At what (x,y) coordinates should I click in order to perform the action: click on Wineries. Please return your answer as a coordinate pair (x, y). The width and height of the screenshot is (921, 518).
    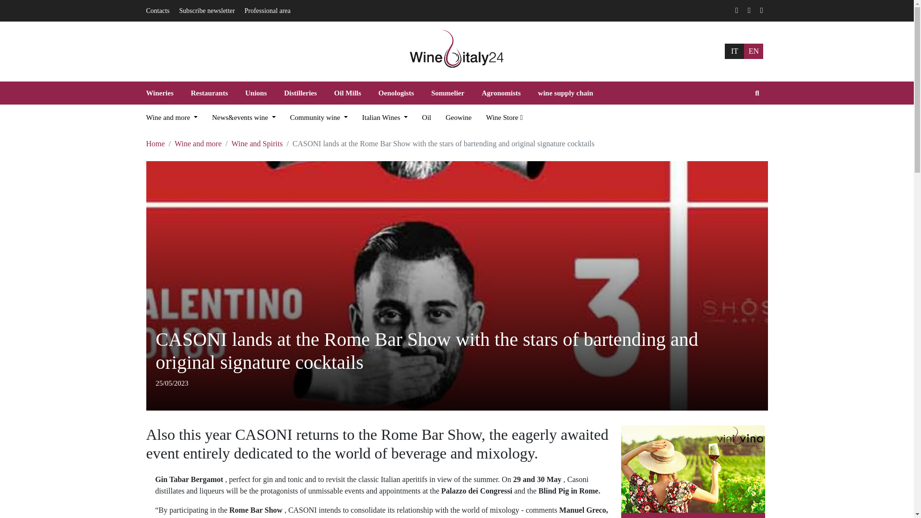
    Looking at the image, I should click on (163, 93).